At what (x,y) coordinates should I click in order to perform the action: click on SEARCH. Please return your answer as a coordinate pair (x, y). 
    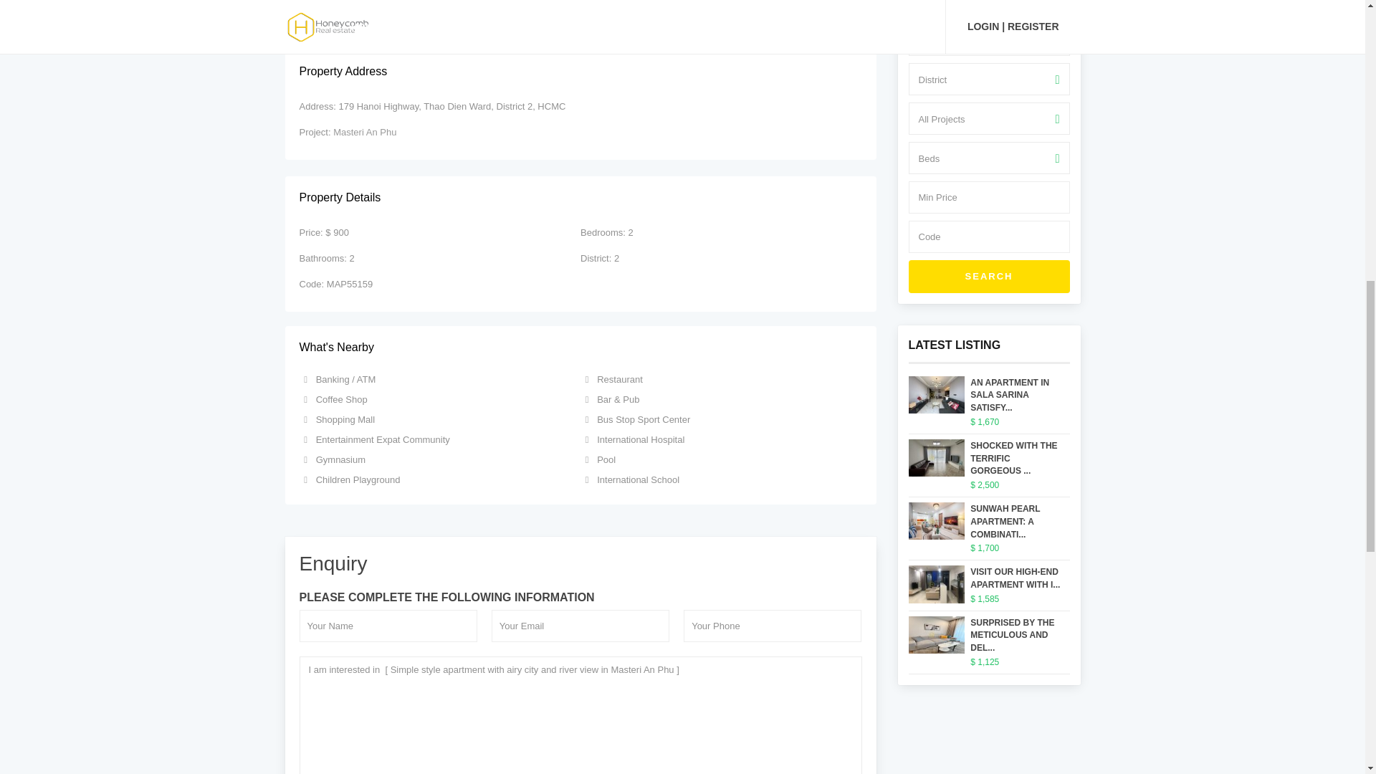
    Looking at the image, I should click on (989, 277).